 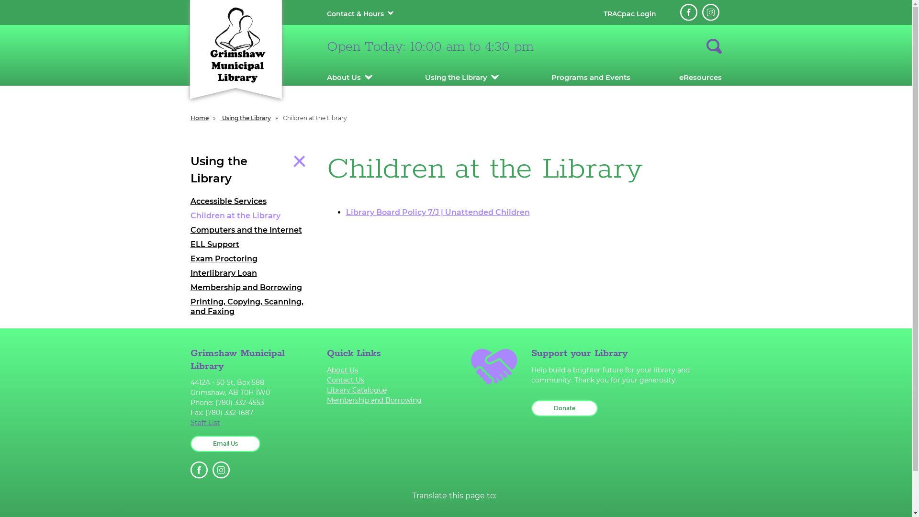 What do you see at coordinates (700, 78) in the screenshot?
I see `eResources` at bounding box center [700, 78].